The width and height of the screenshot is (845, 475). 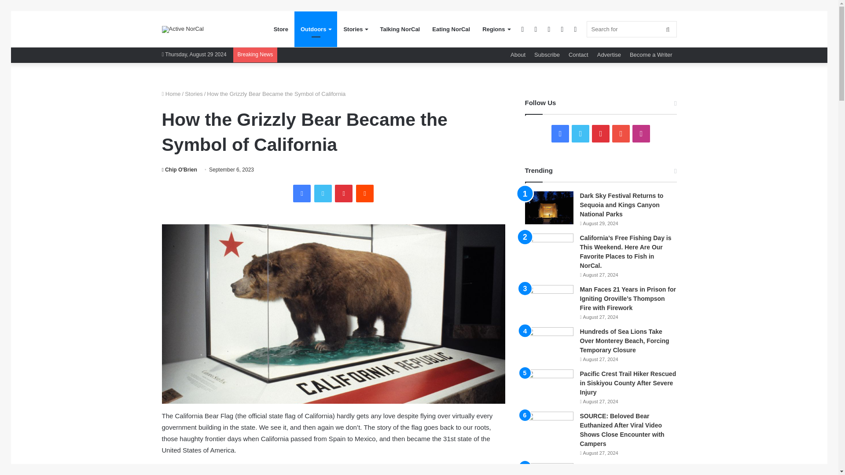 I want to click on Eating NorCal, so click(x=451, y=29).